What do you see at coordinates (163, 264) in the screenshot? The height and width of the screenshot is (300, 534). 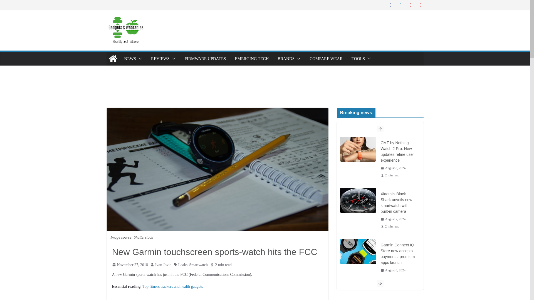 I see `Ivan Jovin` at bounding box center [163, 264].